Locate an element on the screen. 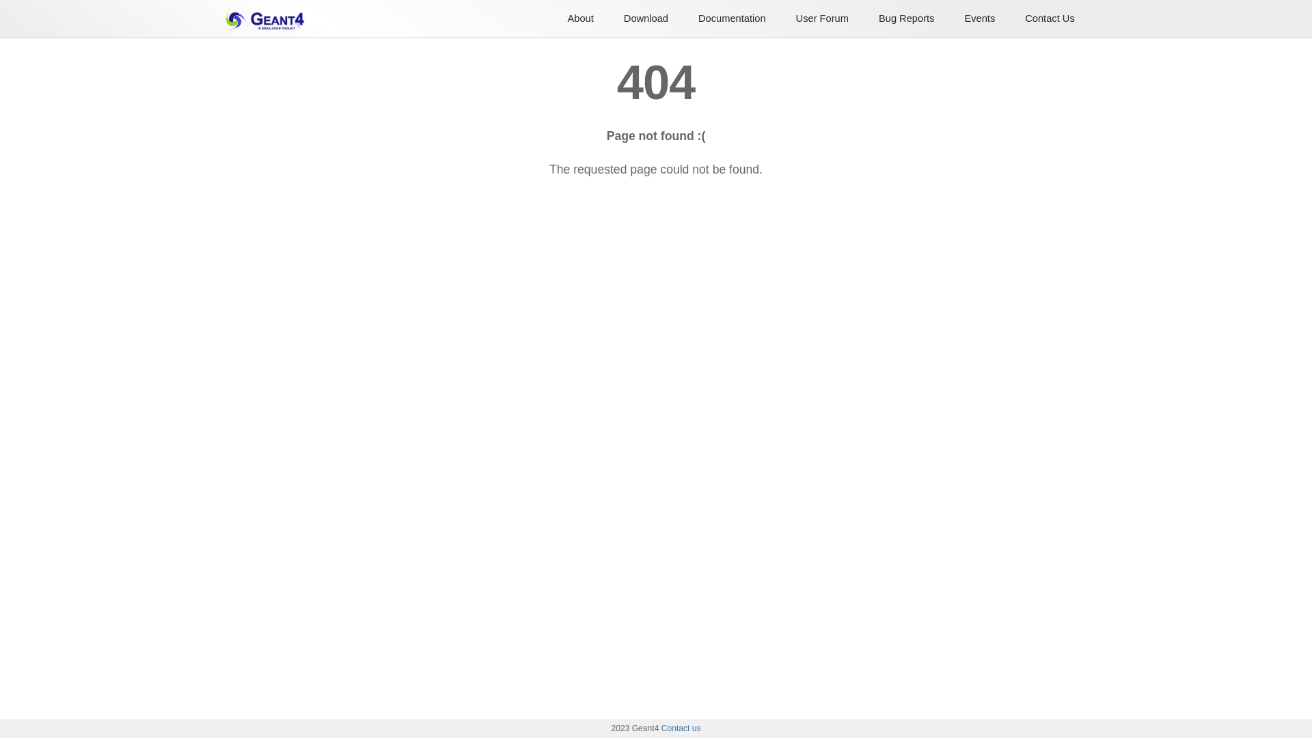 The image size is (1312, 738). Download is located at coordinates (646, 18).